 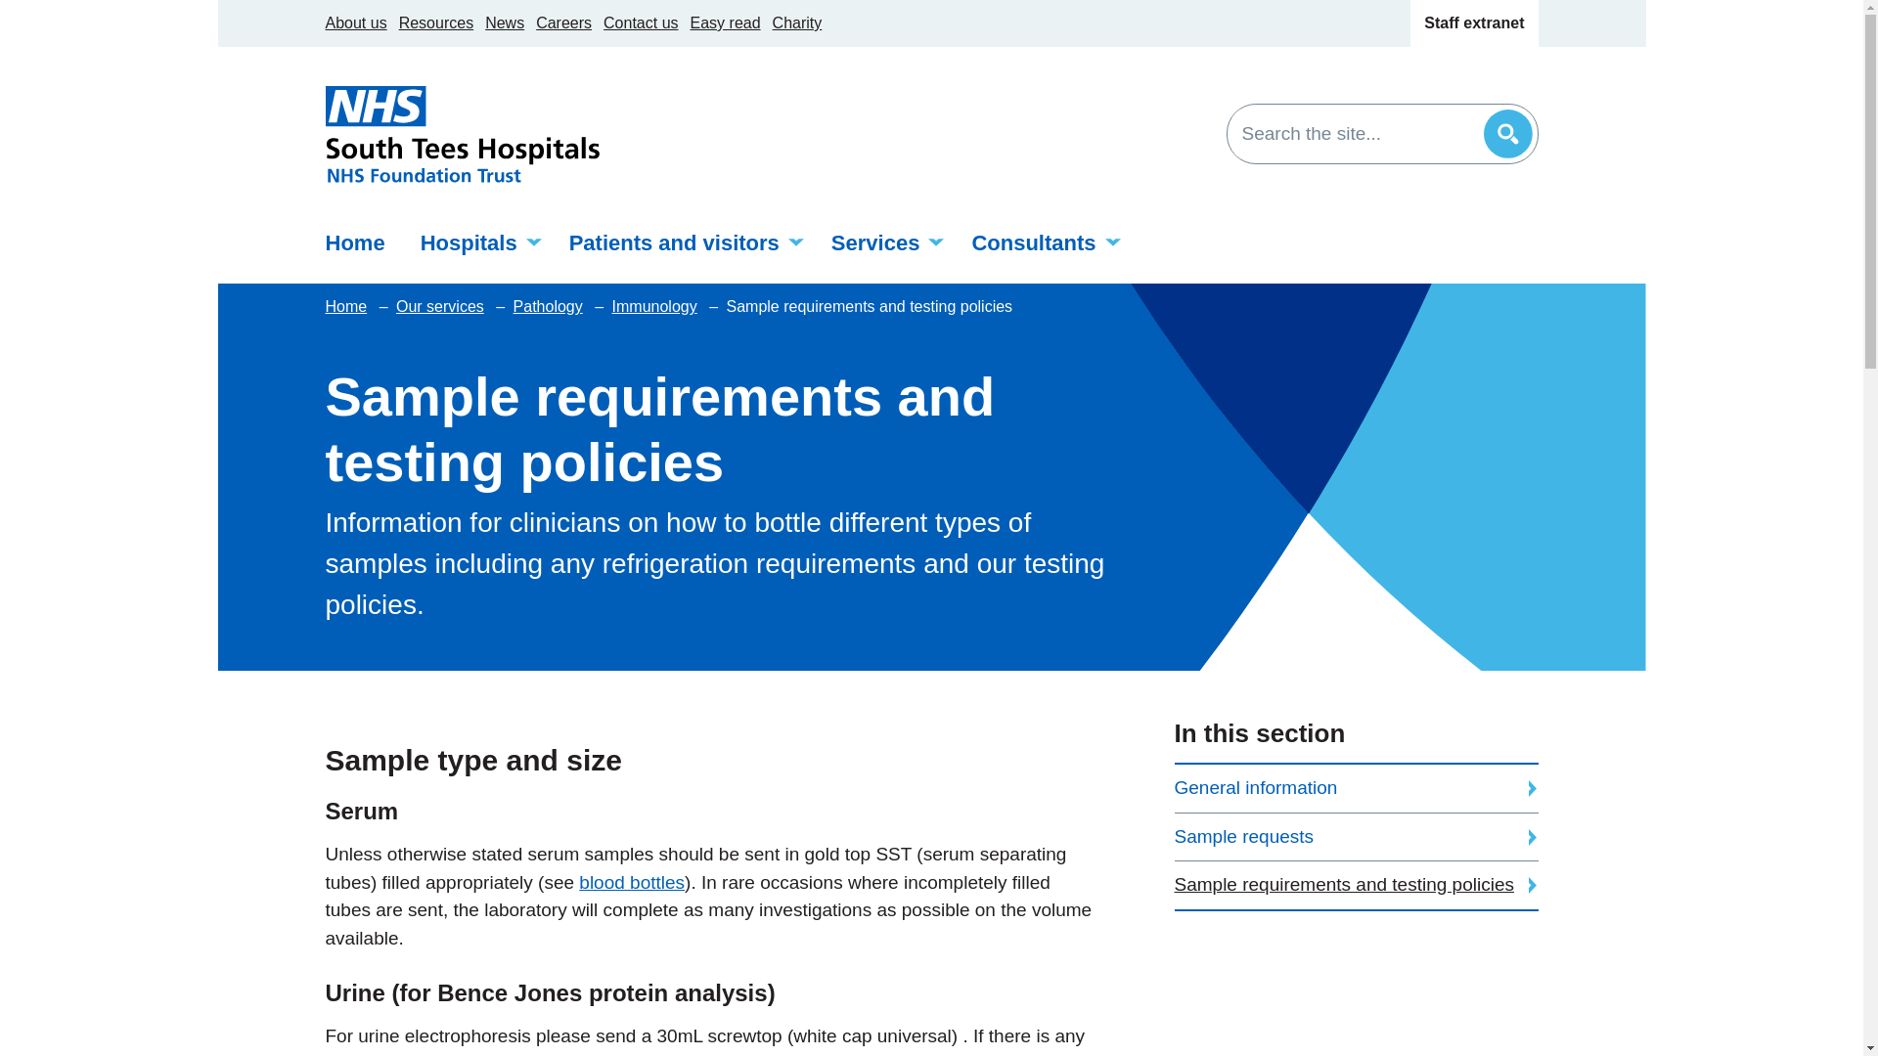 I want to click on Go to South Tees Hospitals NHS Foundation Trust., so click(x=347, y=307).